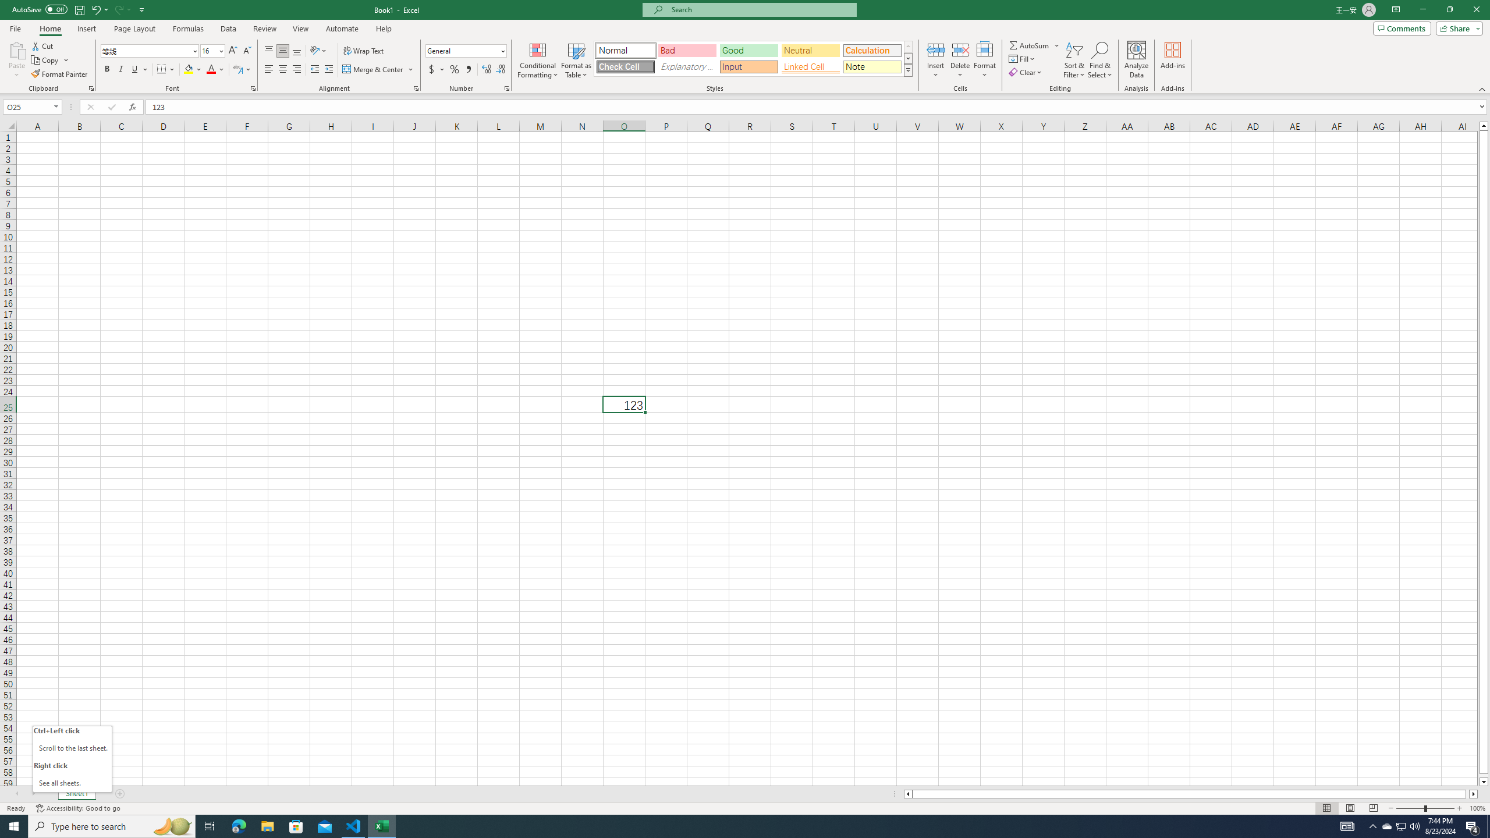  Describe the element at coordinates (318, 51) in the screenshot. I see `Orientation` at that location.